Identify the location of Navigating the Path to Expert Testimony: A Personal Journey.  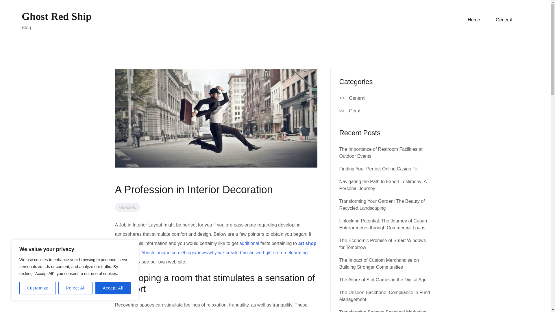
(383, 185).